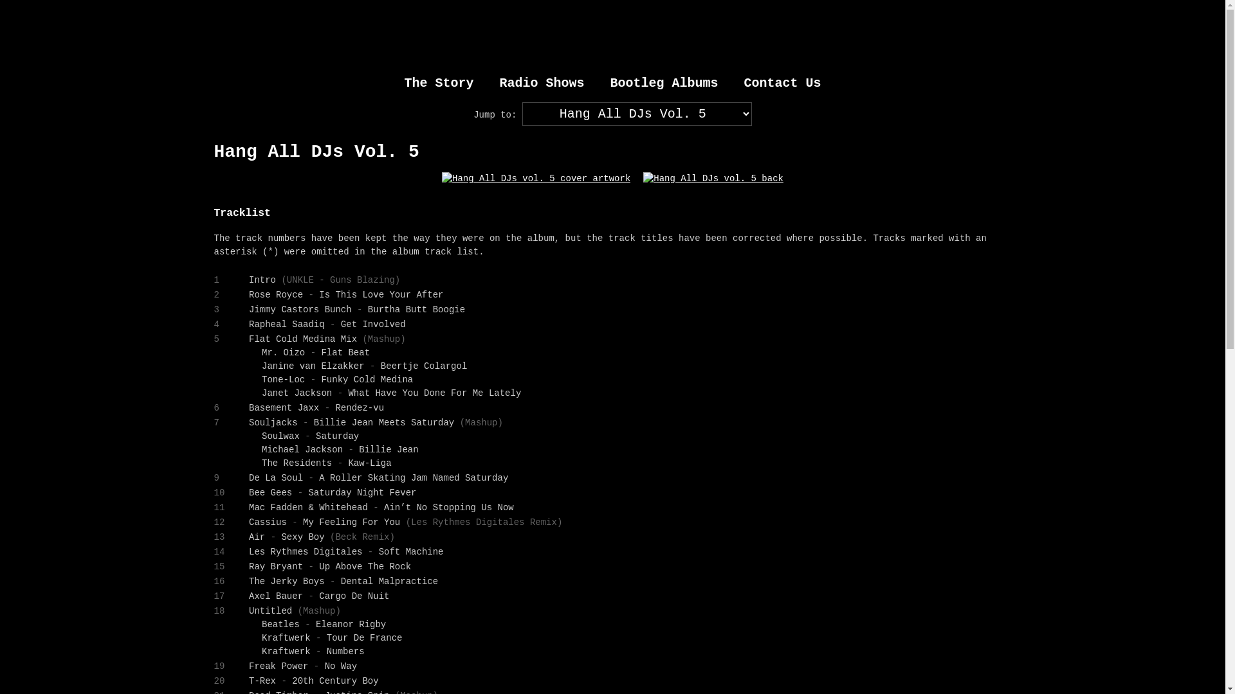 Image resolution: width=1235 pixels, height=694 pixels. Describe the element at coordinates (612, 35) in the screenshot. I see `2manybootlegs` at that location.